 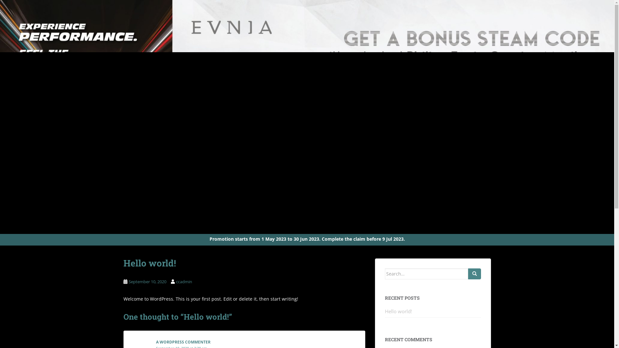 What do you see at coordinates (183, 342) in the screenshot?
I see `A WORDPRESS COMMENTER` at bounding box center [183, 342].